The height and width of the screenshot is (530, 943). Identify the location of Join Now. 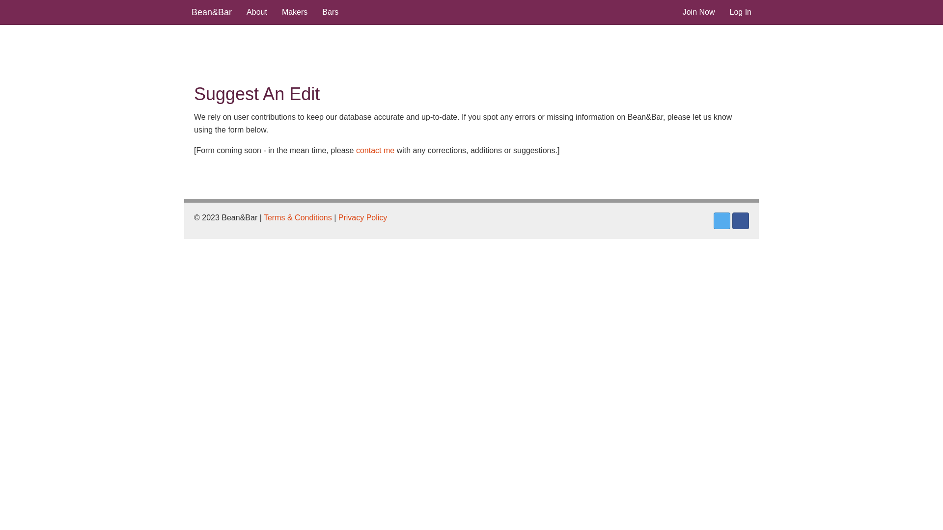
(699, 12).